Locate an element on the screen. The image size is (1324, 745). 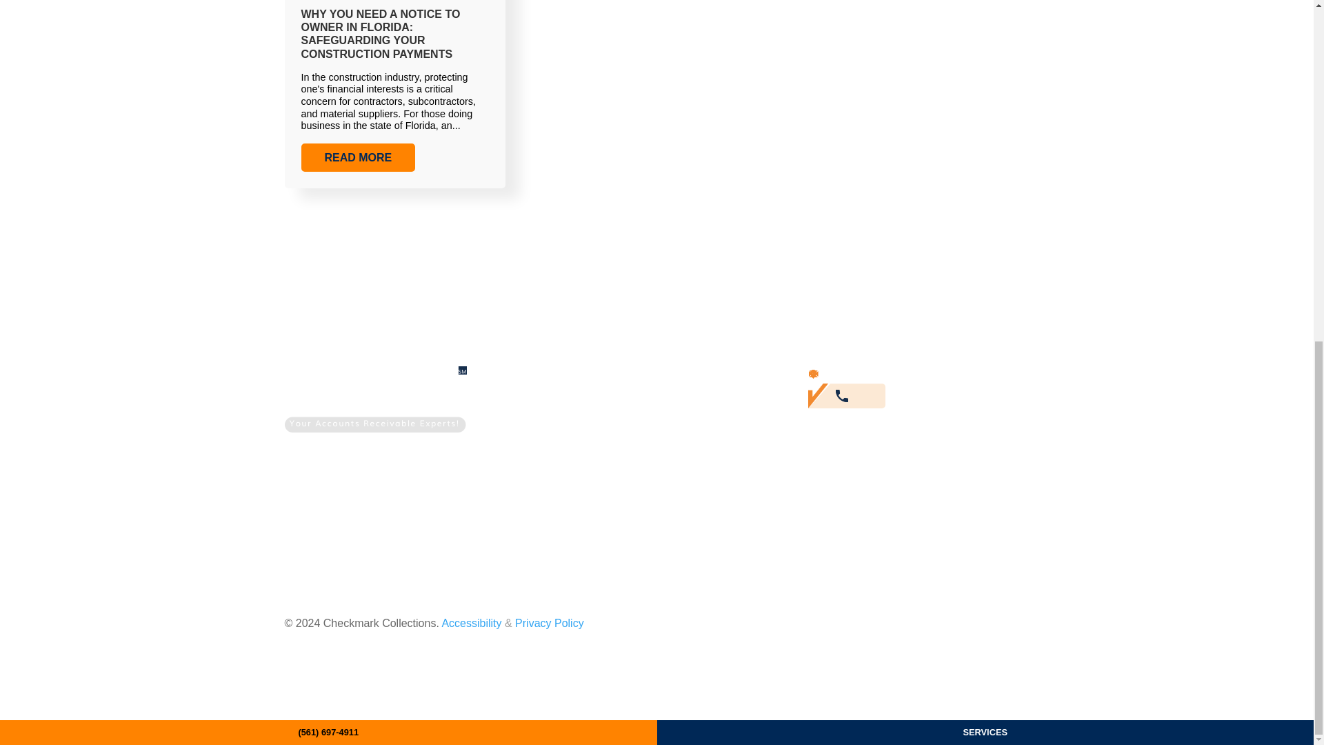
Home is located at coordinates (561, 374).